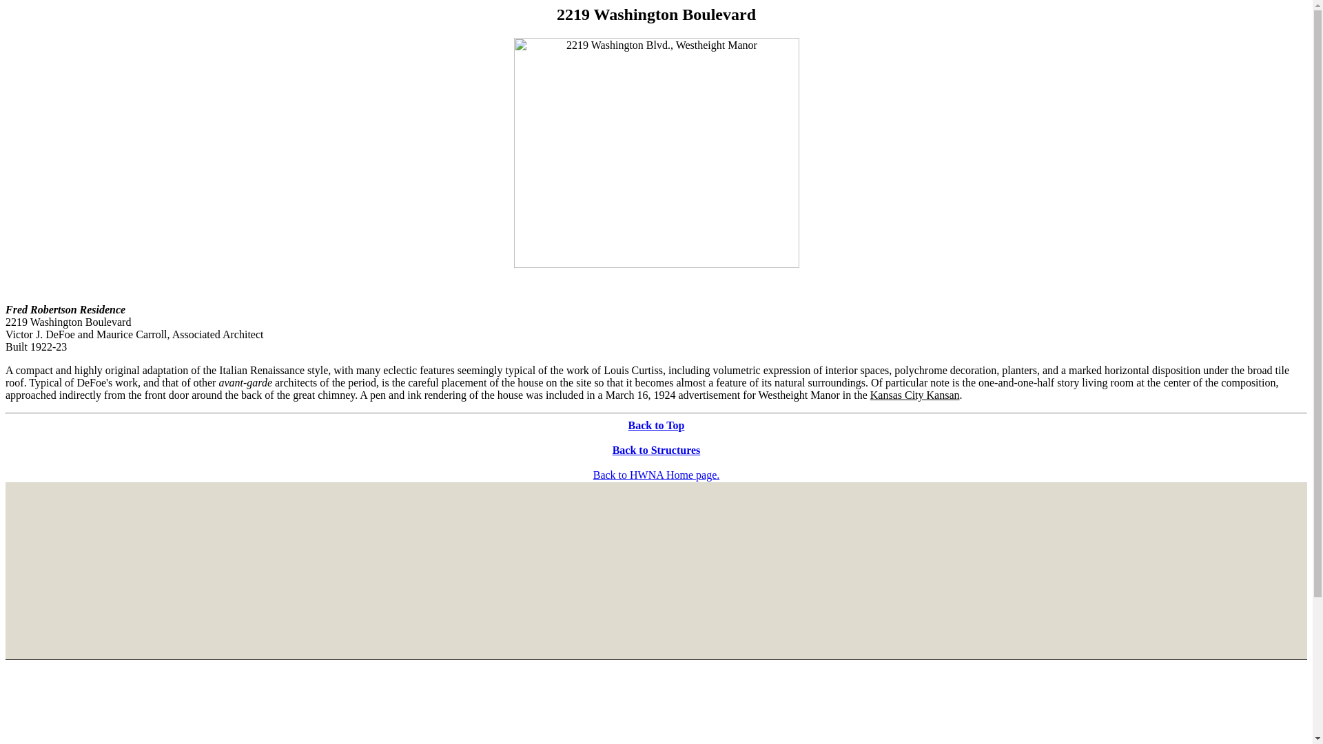 This screenshot has width=1323, height=744. What do you see at coordinates (656, 14) in the screenshot?
I see `2219 Washington Boulevard` at bounding box center [656, 14].